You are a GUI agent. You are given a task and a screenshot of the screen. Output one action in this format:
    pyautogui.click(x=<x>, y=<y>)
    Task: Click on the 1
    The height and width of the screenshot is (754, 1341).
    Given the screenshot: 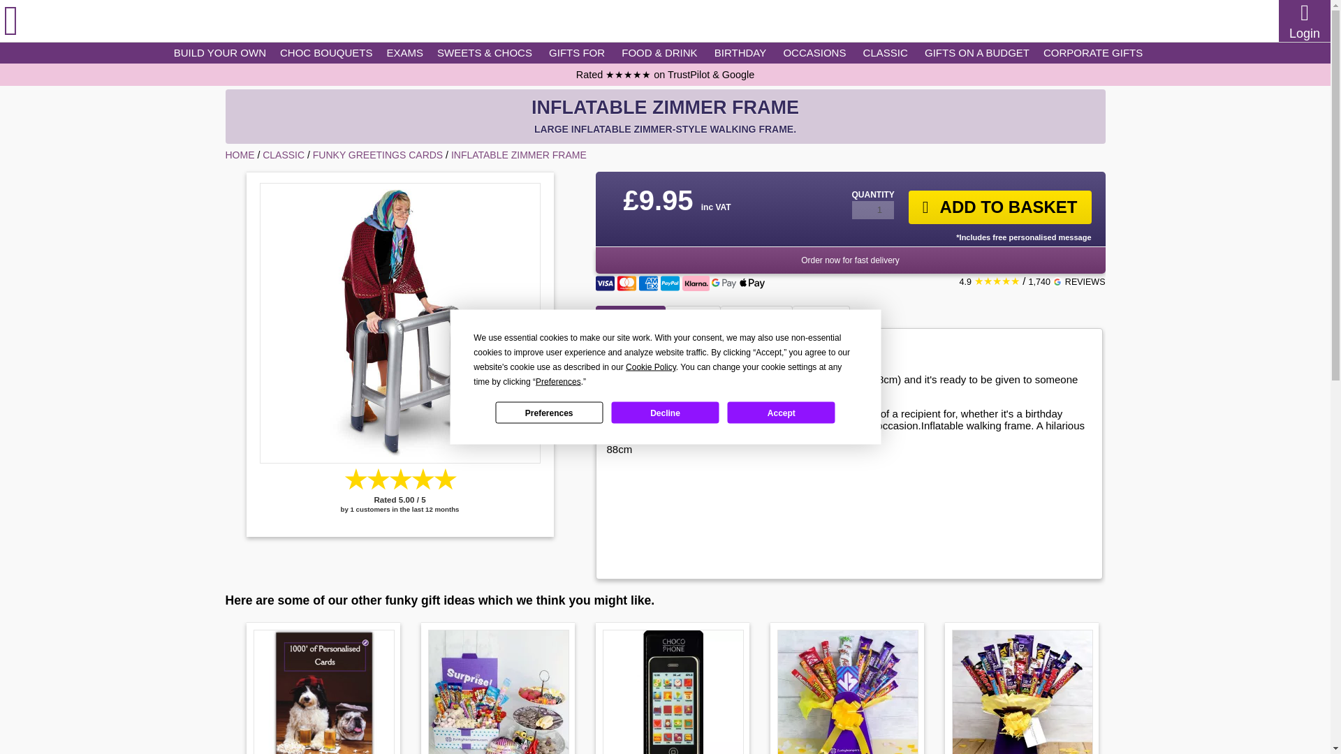 What is the action you would take?
    pyautogui.click(x=873, y=210)
    